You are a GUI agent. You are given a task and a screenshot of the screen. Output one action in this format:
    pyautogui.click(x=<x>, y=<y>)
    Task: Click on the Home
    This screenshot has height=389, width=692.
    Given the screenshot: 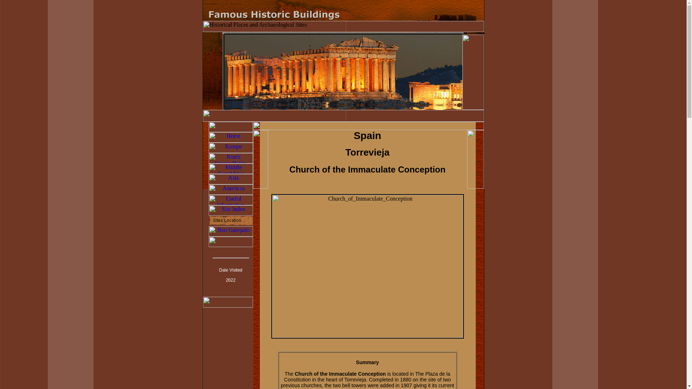 What is the action you would take?
    pyautogui.click(x=230, y=138)
    